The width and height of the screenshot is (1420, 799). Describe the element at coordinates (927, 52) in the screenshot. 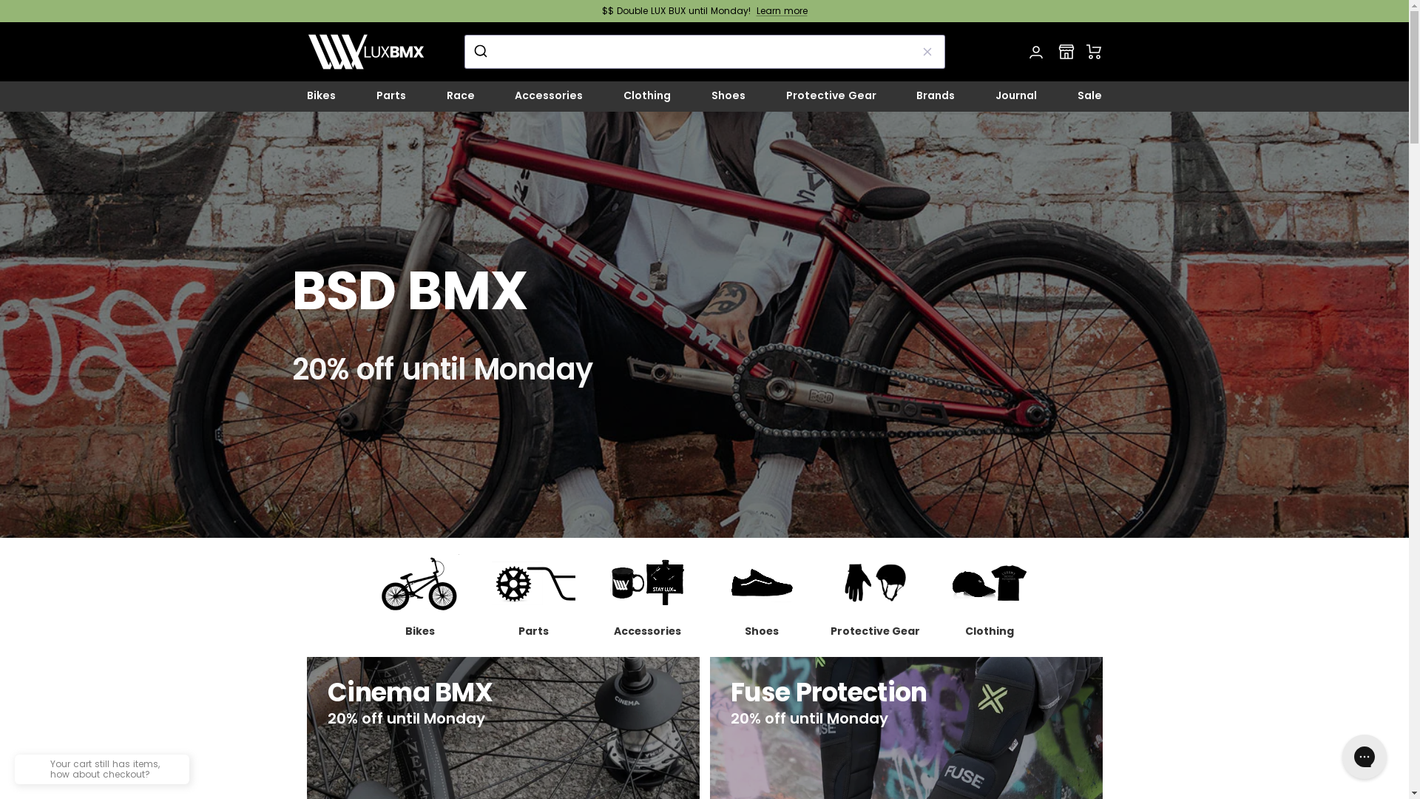

I see `Clear` at that location.